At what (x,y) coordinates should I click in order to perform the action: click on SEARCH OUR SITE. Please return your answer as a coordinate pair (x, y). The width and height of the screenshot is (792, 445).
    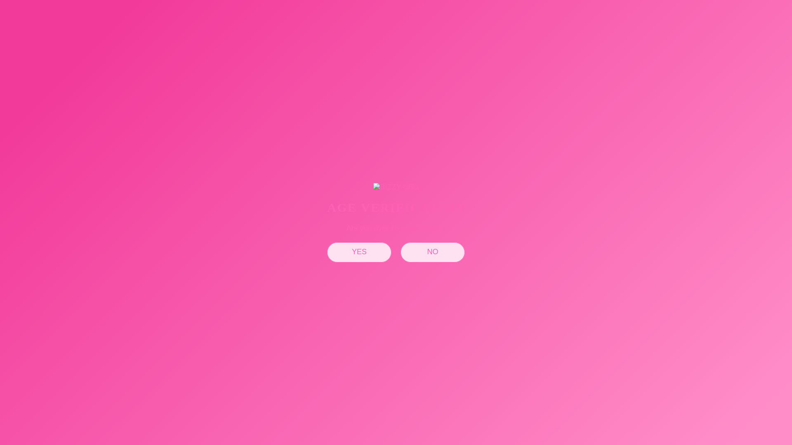
    Looking at the image, I should click on (741, 37).